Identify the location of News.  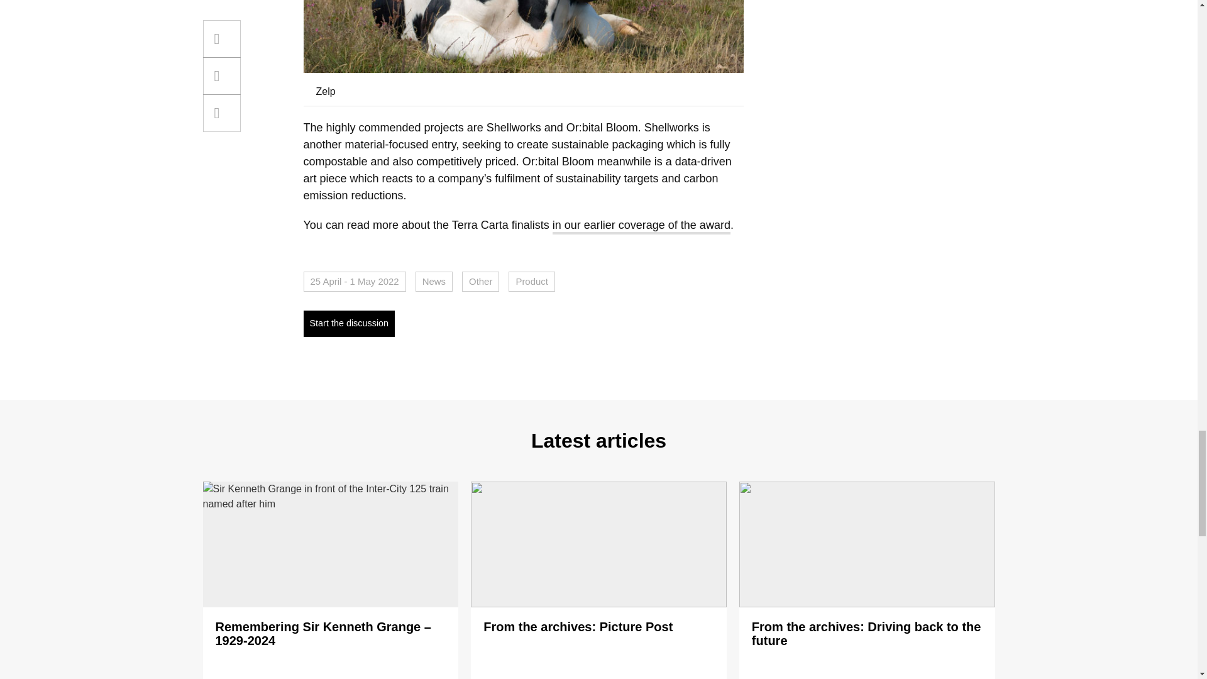
(434, 282).